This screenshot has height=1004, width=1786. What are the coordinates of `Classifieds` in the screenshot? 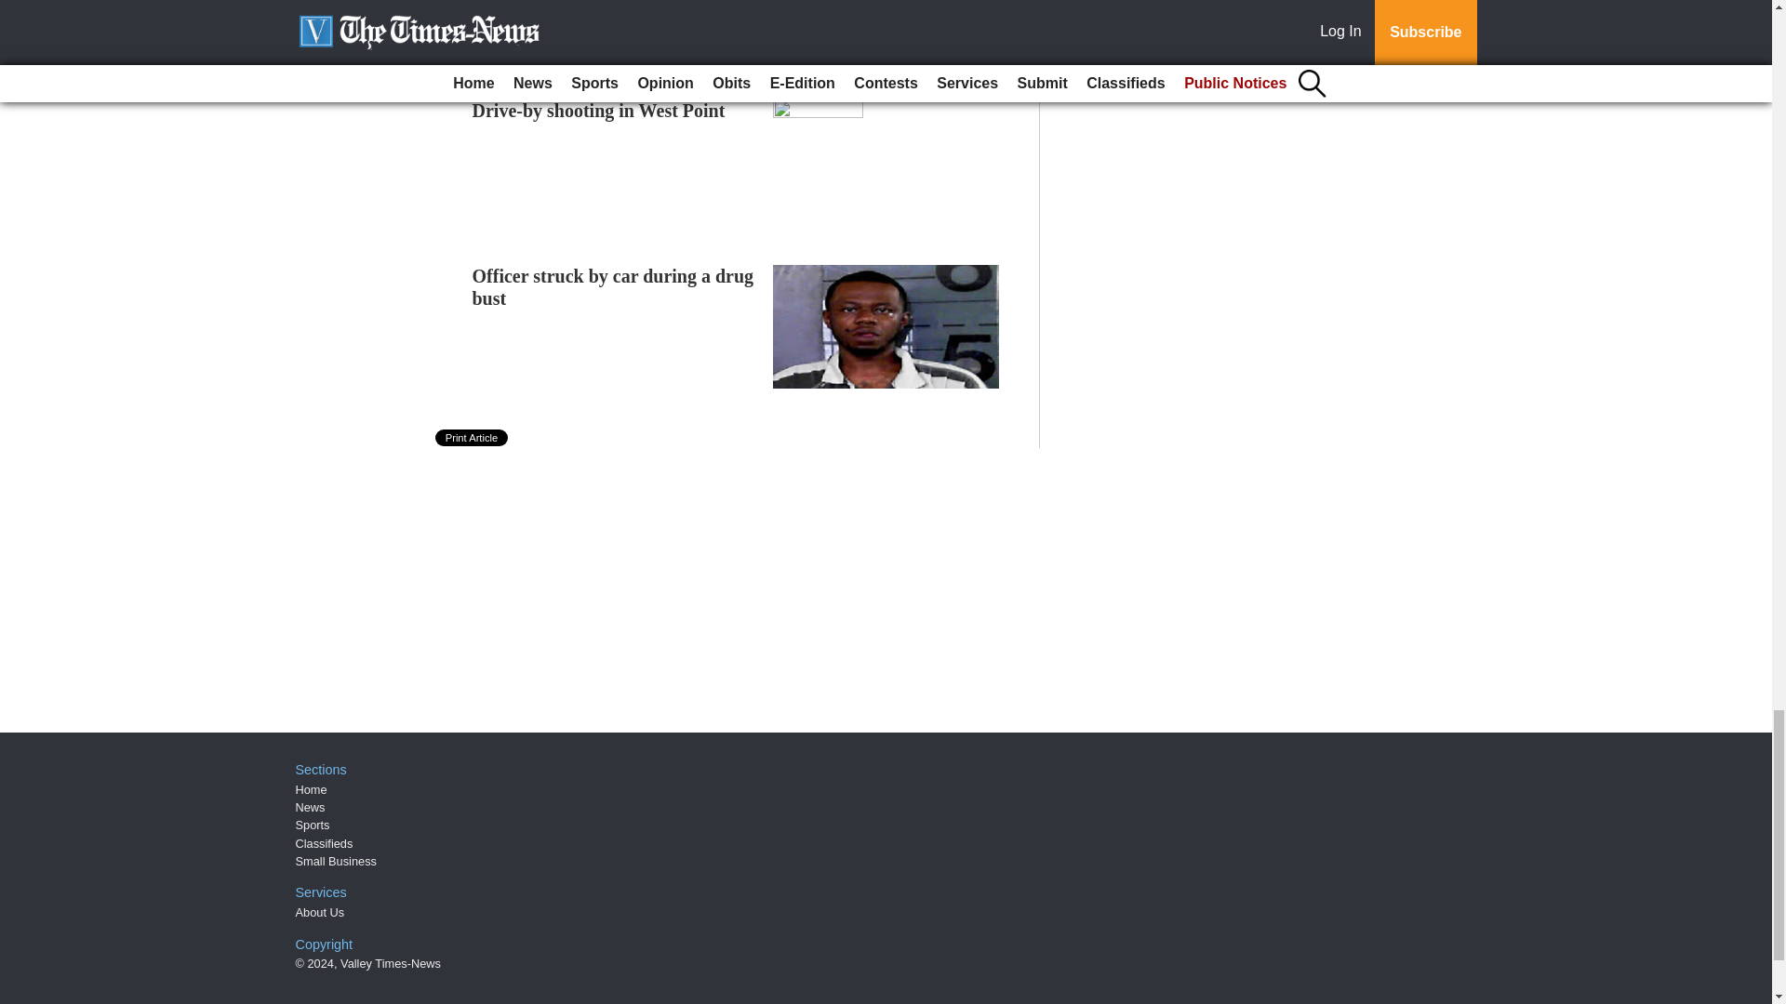 It's located at (325, 842).